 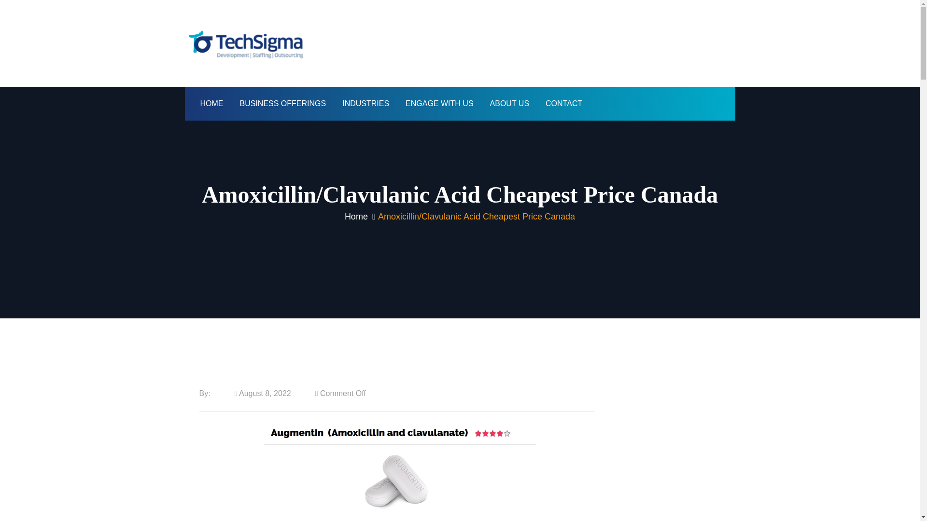 I want to click on ENGAGE WITH US, so click(x=439, y=103).